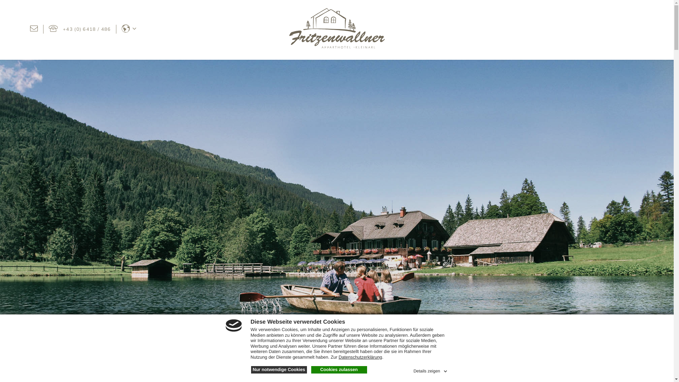 The image size is (679, 382). Describe the element at coordinates (337, 47) in the screenshot. I see `Startseite` at that location.